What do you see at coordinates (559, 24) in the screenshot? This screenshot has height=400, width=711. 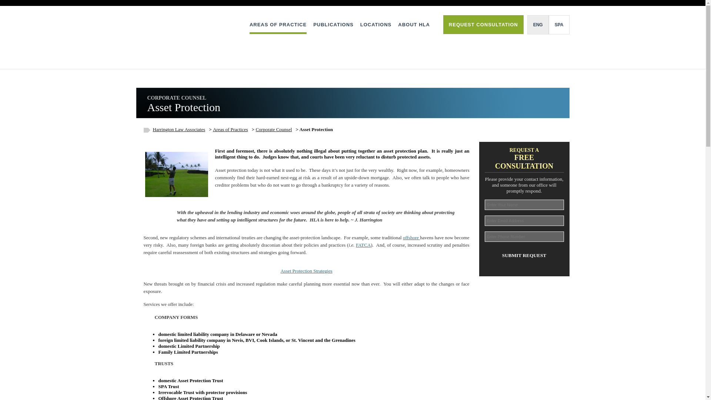 I see `SPA` at bounding box center [559, 24].